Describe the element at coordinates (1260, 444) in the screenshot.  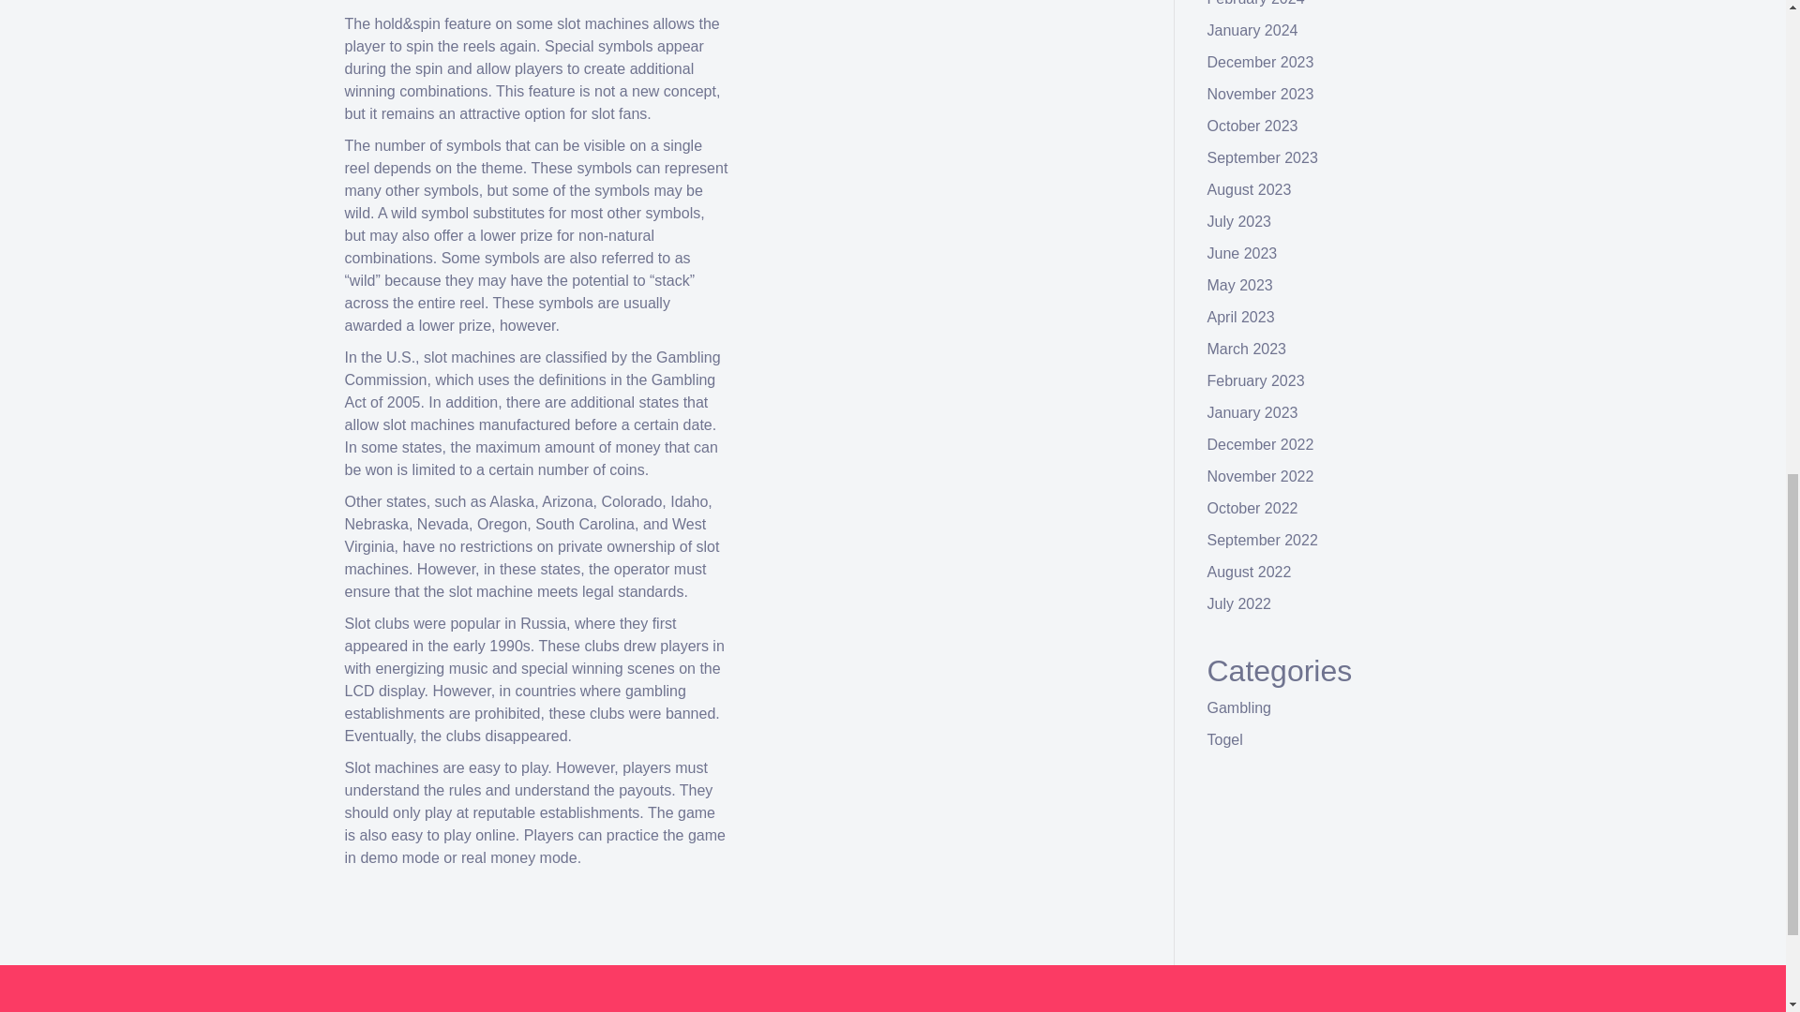
I see `December 2022` at that location.